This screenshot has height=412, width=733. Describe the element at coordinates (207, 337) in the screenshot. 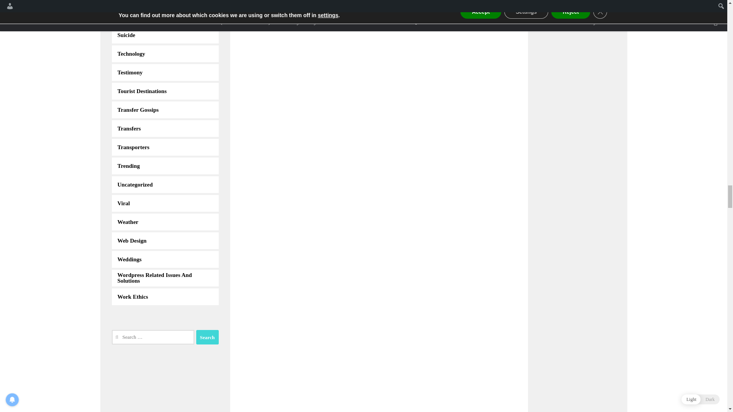

I see `Search` at that location.